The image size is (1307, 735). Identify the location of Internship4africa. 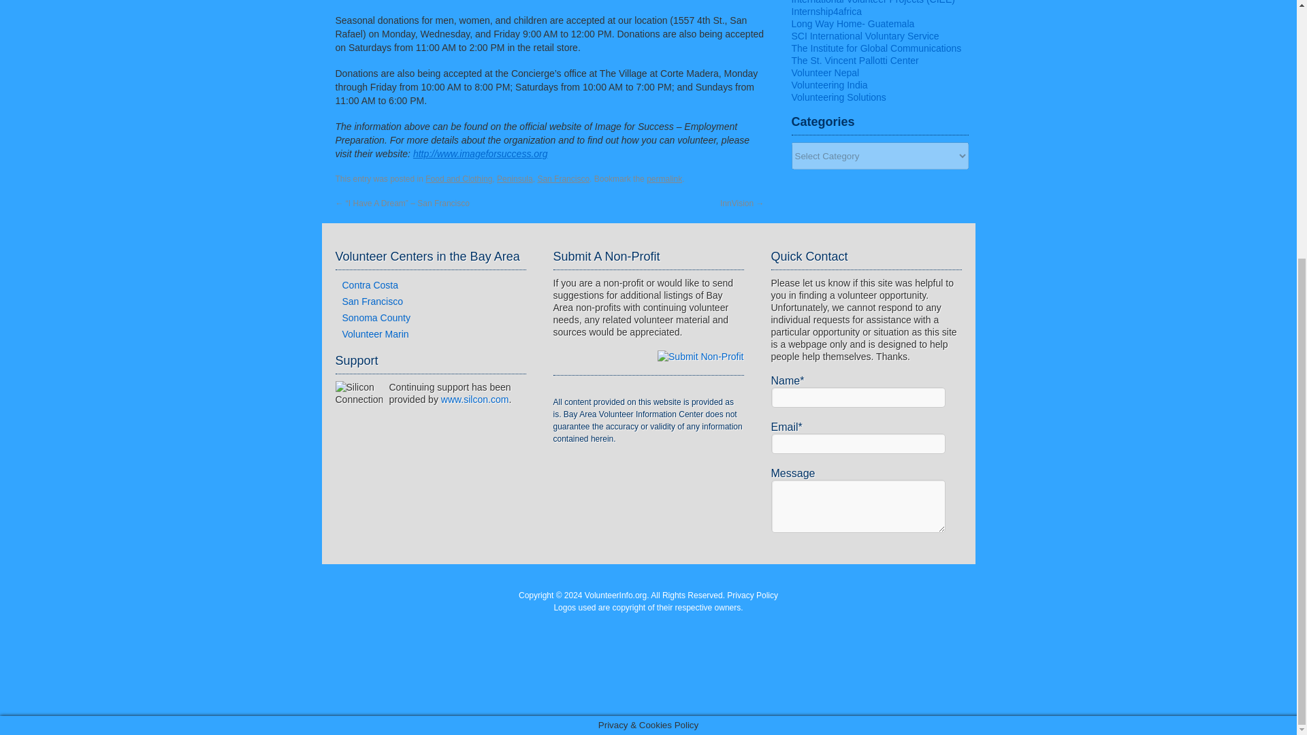
(826, 11).